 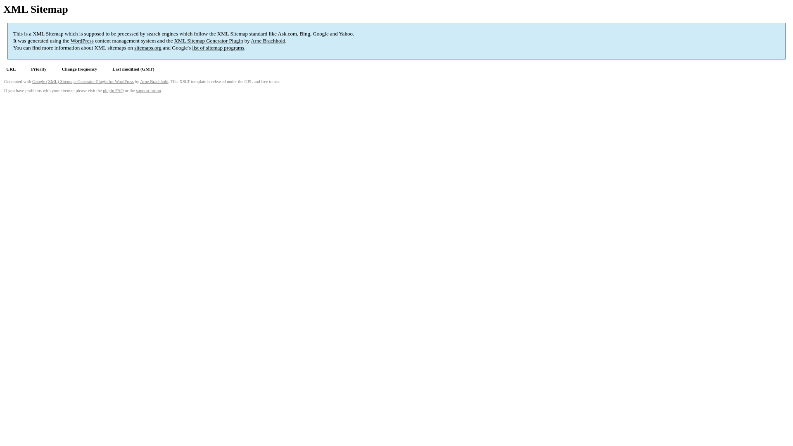 What do you see at coordinates (268, 40) in the screenshot?
I see `Arne Brachhold` at bounding box center [268, 40].